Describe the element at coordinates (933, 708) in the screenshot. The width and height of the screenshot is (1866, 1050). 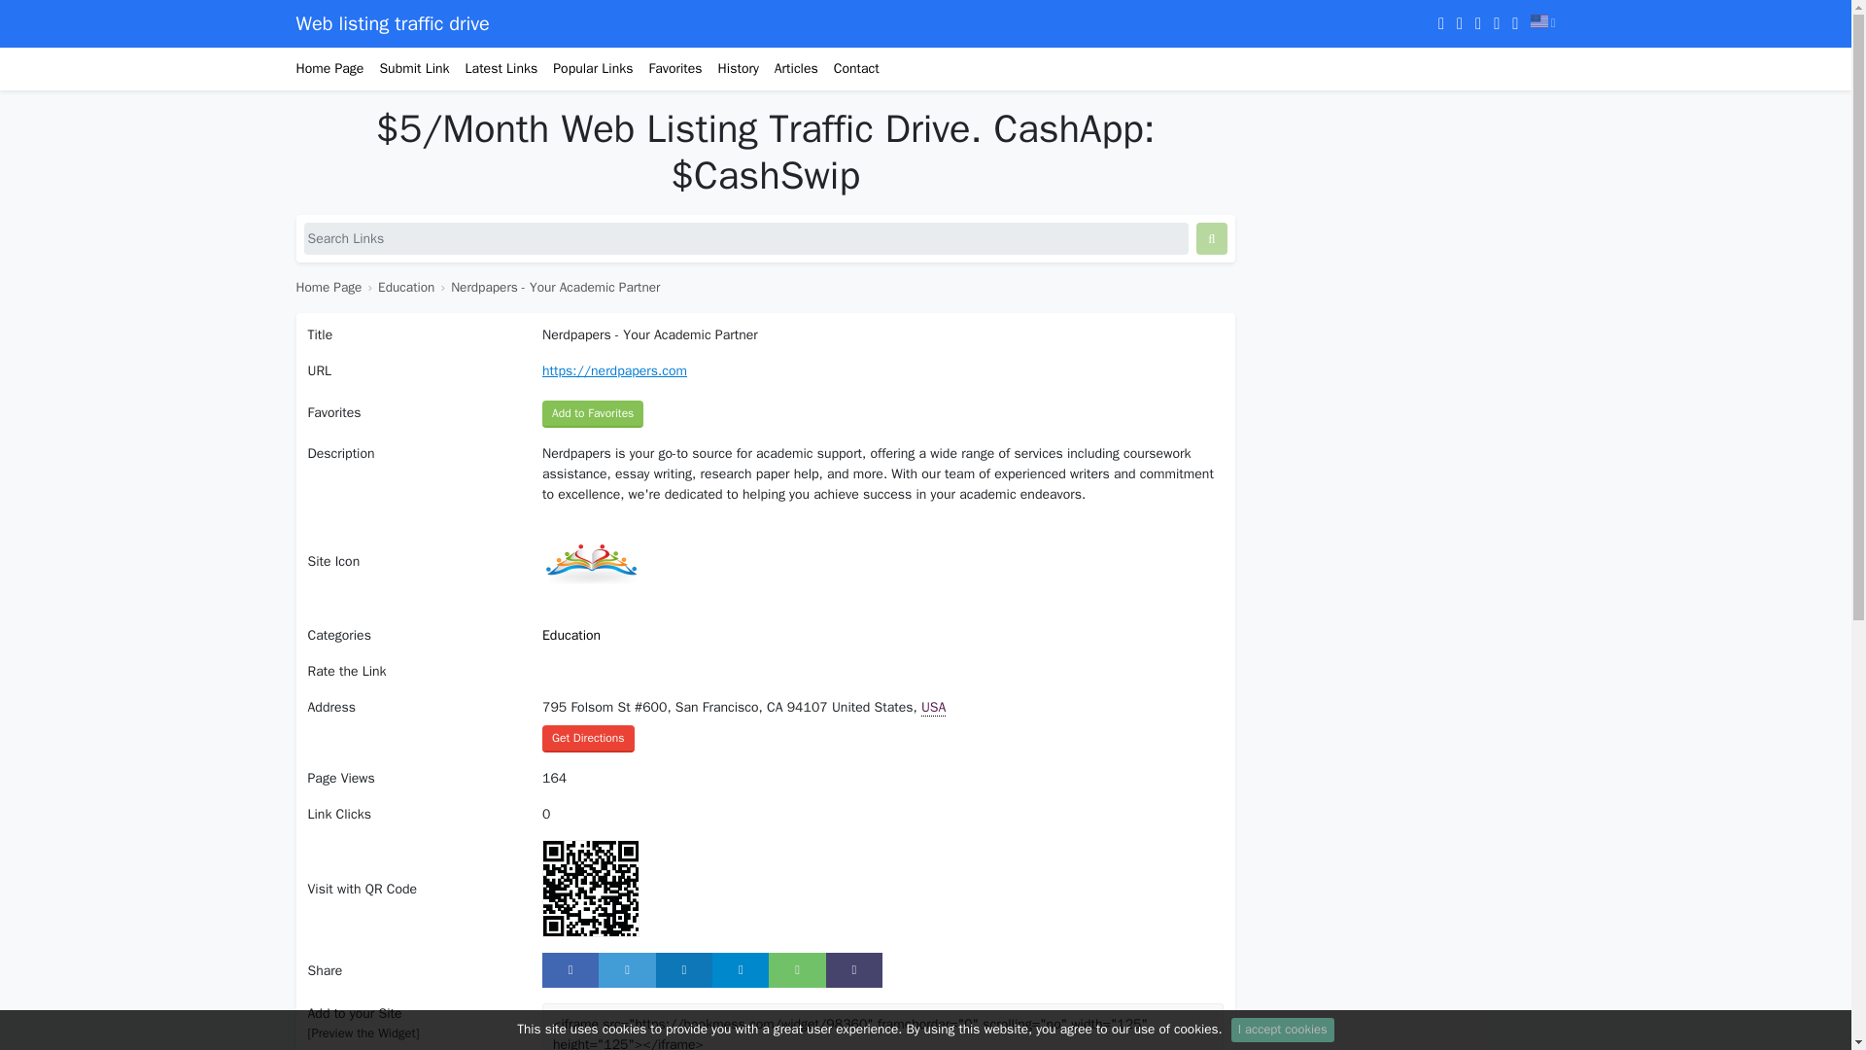
I see `USA` at that location.